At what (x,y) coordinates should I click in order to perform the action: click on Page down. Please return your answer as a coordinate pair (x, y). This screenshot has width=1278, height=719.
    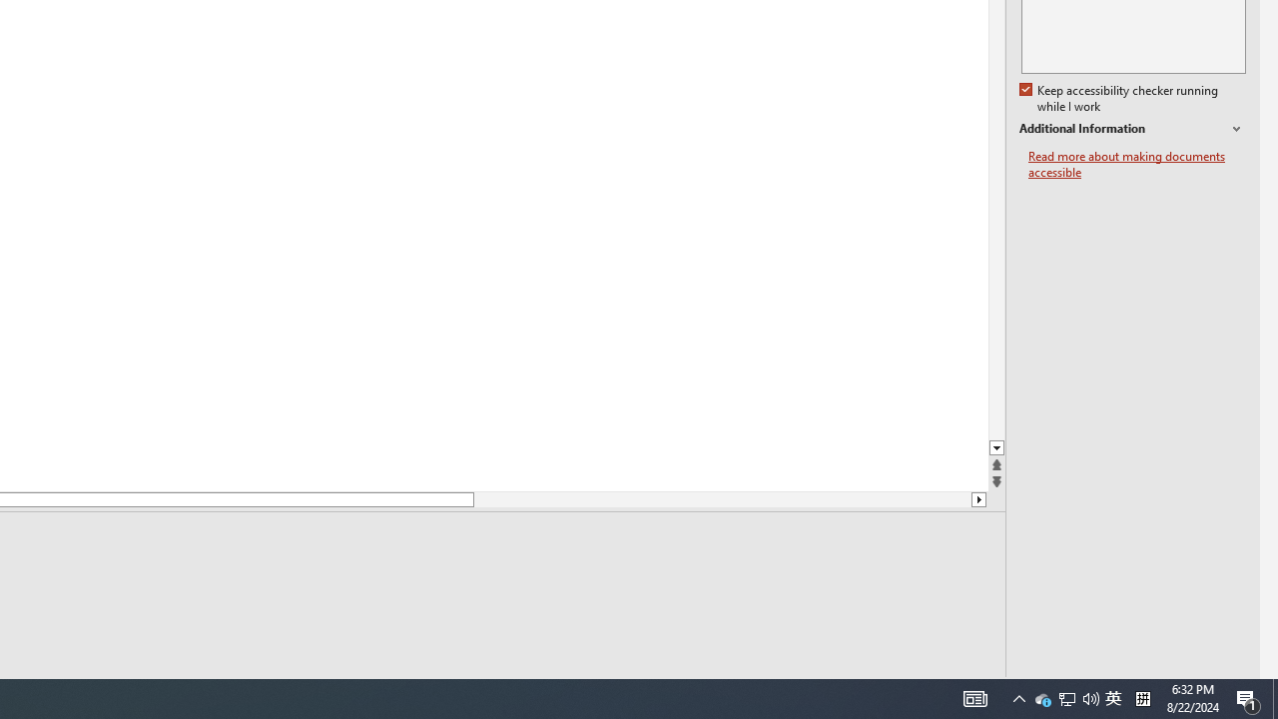
    Looking at the image, I should click on (1067, 699).